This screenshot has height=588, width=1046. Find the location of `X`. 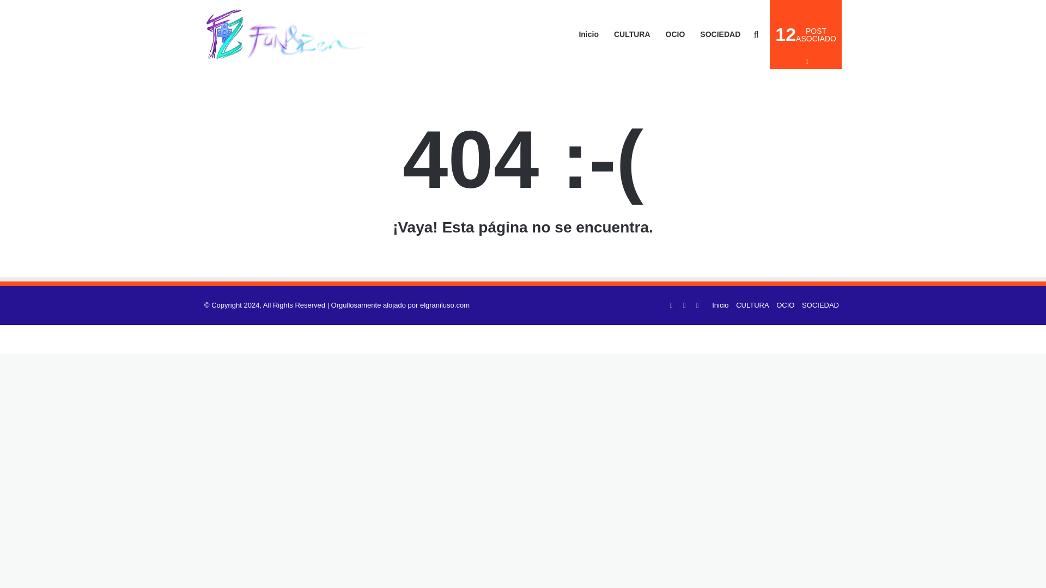

X is located at coordinates (684, 305).